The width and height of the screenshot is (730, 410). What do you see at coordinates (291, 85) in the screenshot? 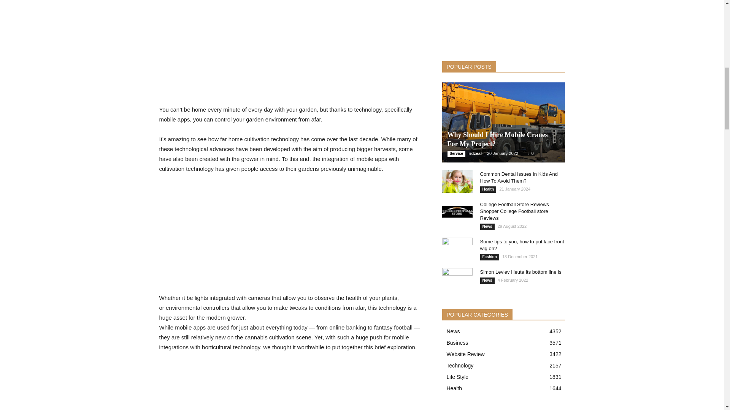
I see `Advertisement` at bounding box center [291, 85].